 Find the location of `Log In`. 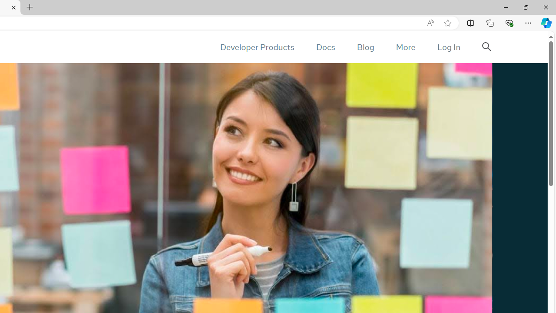

Log In is located at coordinates (448, 47).